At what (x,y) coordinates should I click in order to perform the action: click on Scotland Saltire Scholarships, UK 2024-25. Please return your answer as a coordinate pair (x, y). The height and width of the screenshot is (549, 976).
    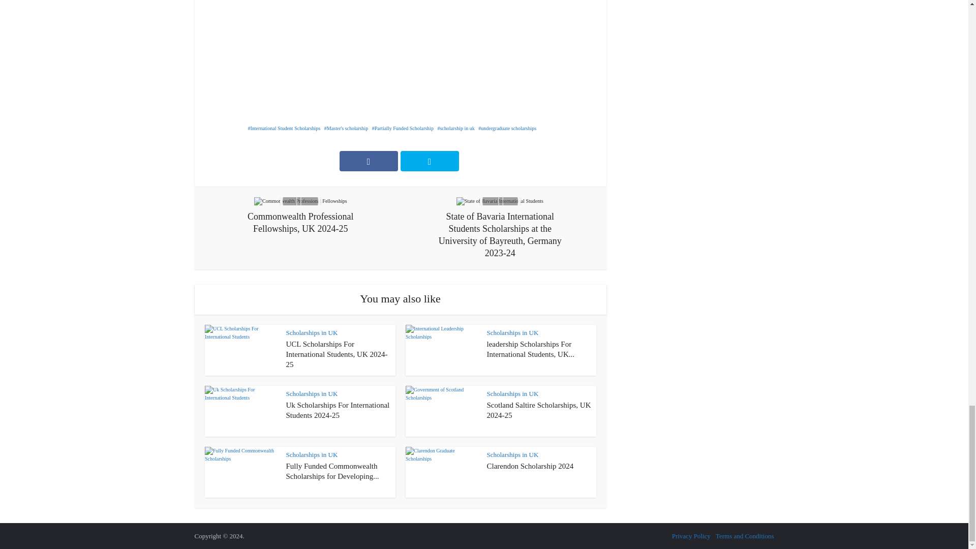
    Looking at the image, I should click on (539, 410).